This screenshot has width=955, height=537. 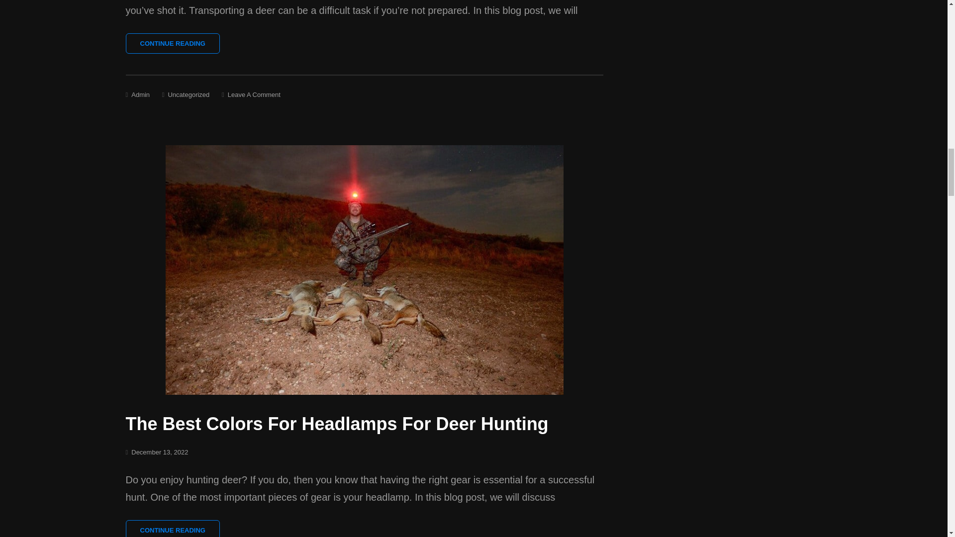 I want to click on The Best Colors For Headlamps For Deer Hunting, so click(x=336, y=424).